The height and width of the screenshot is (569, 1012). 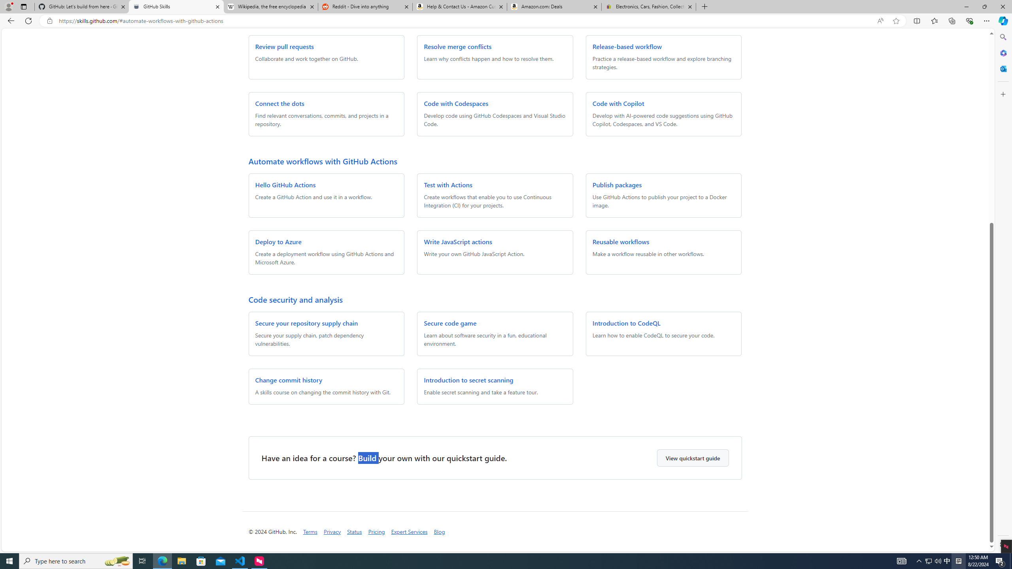 What do you see at coordinates (409, 531) in the screenshot?
I see `Expert Services` at bounding box center [409, 531].